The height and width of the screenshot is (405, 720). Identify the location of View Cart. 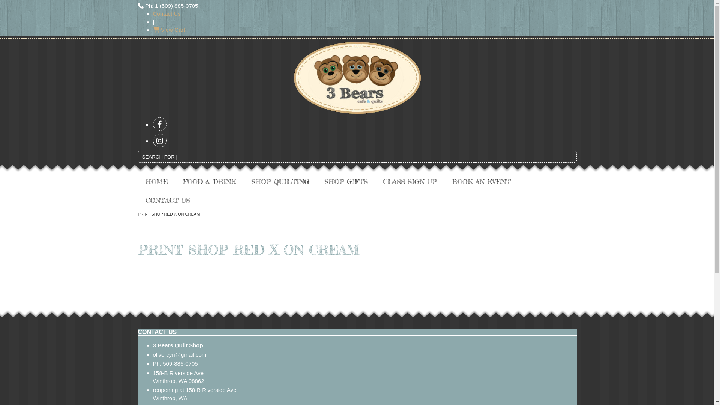
(169, 30).